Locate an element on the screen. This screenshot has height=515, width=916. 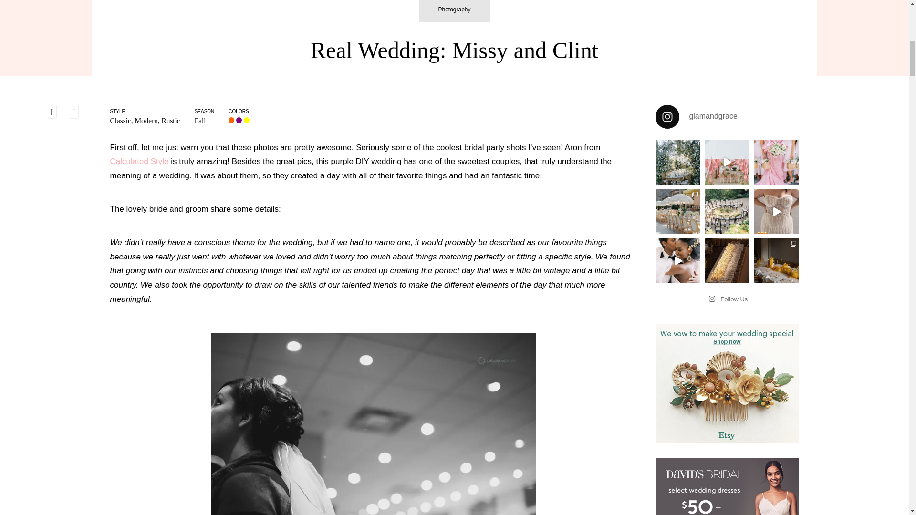
Modern is located at coordinates (146, 120).